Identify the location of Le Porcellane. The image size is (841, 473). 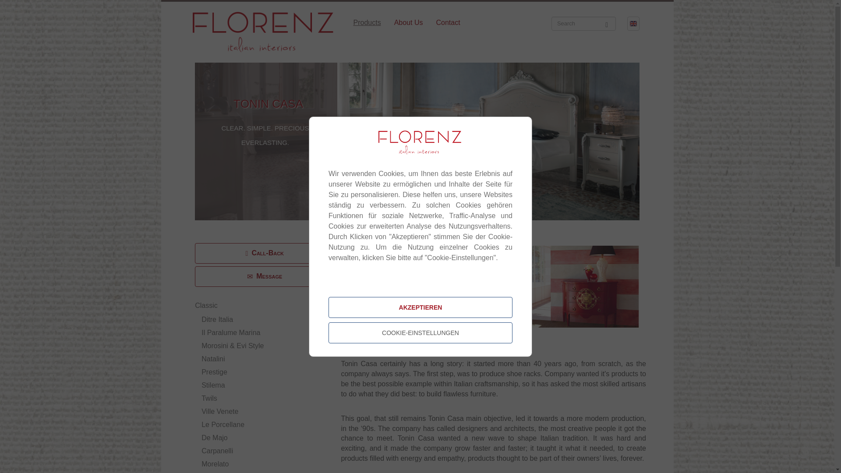
(223, 425).